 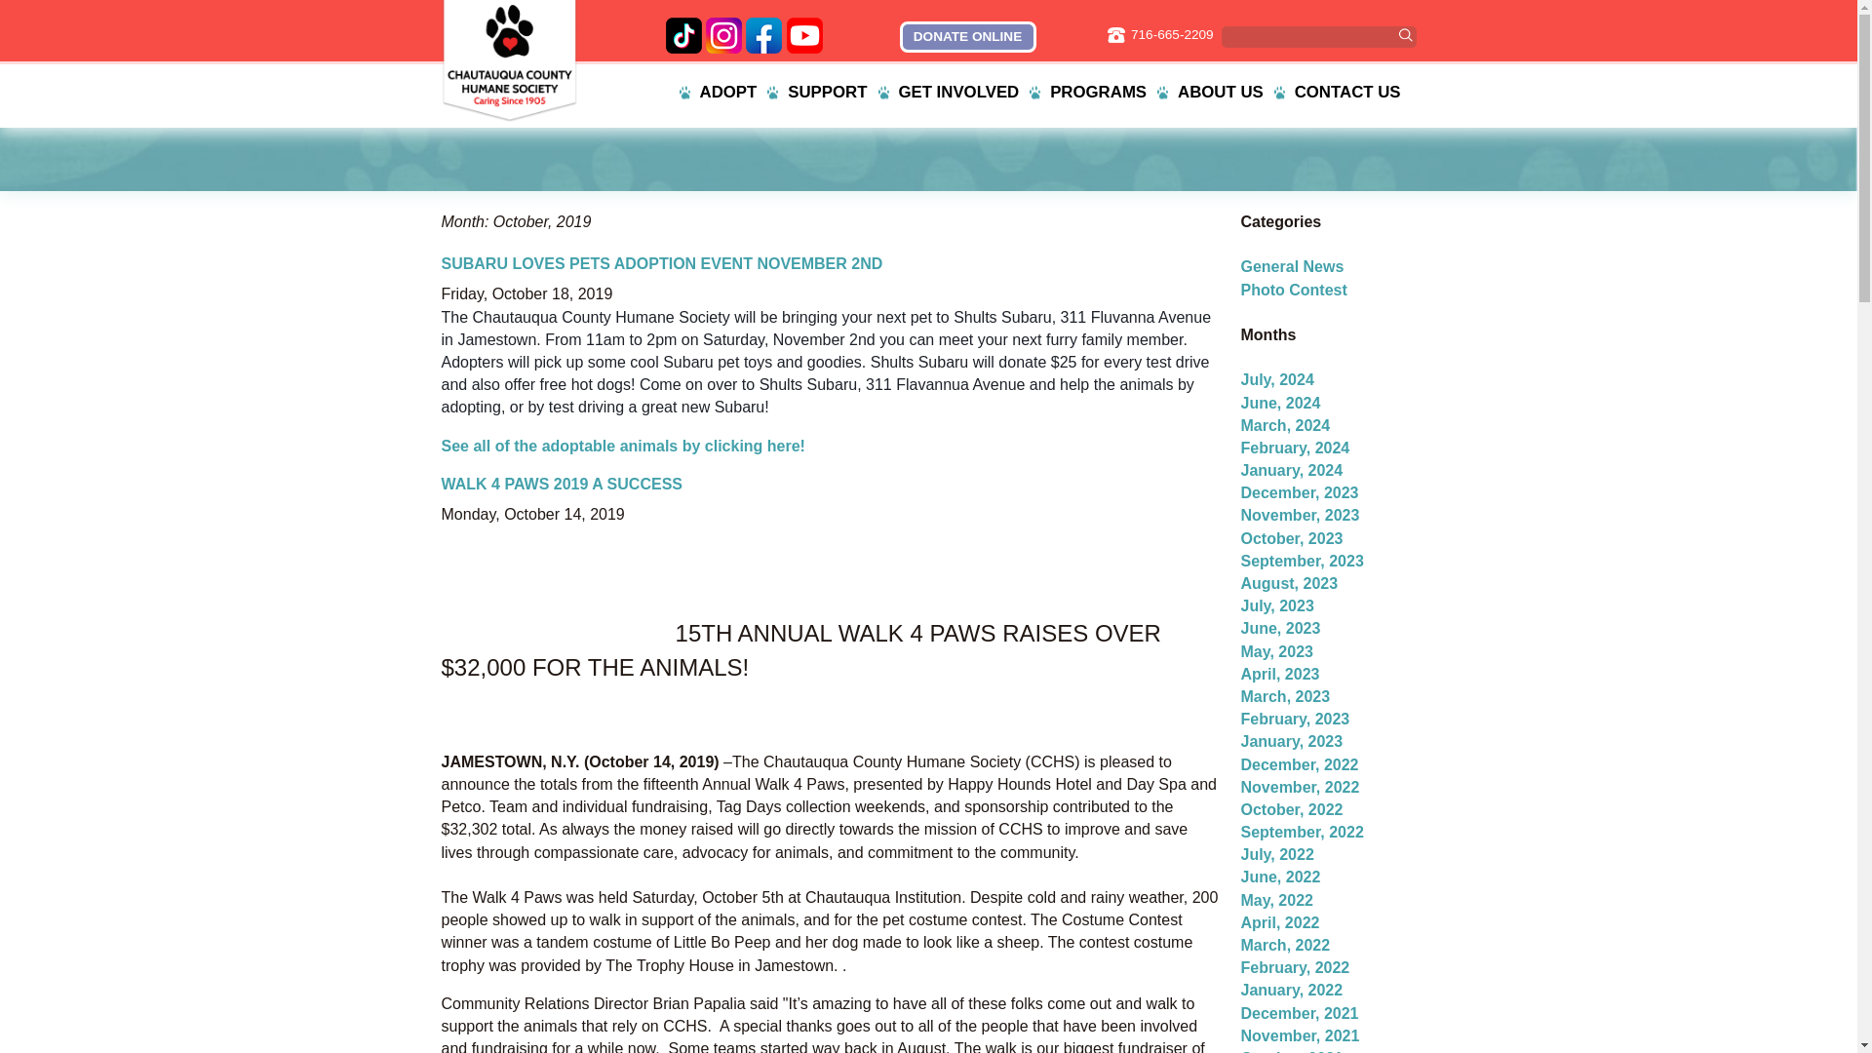 I want to click on Opens in new window, so click(x=804, y=35).